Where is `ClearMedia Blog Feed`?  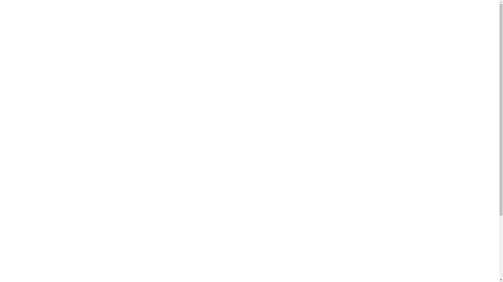
ClearMedia Blog Feed is located at coordinates (66, 41).